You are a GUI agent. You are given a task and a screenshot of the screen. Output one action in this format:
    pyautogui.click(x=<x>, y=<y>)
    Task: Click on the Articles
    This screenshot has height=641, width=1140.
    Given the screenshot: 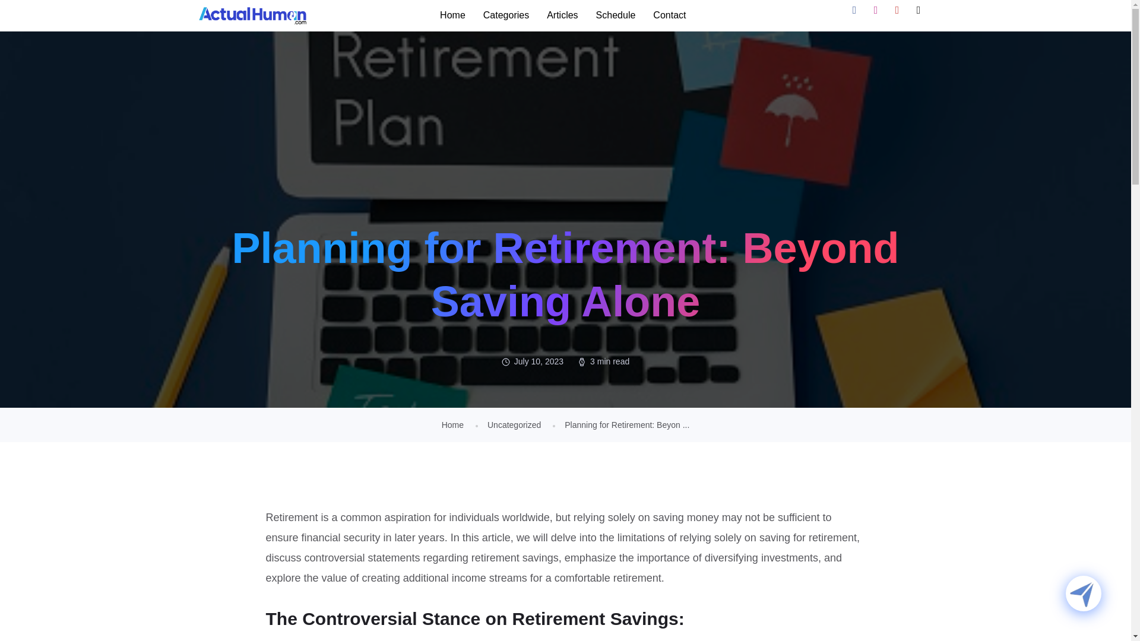 What is the action you would take?
    pyautogui.click(x=562, y=15)
    